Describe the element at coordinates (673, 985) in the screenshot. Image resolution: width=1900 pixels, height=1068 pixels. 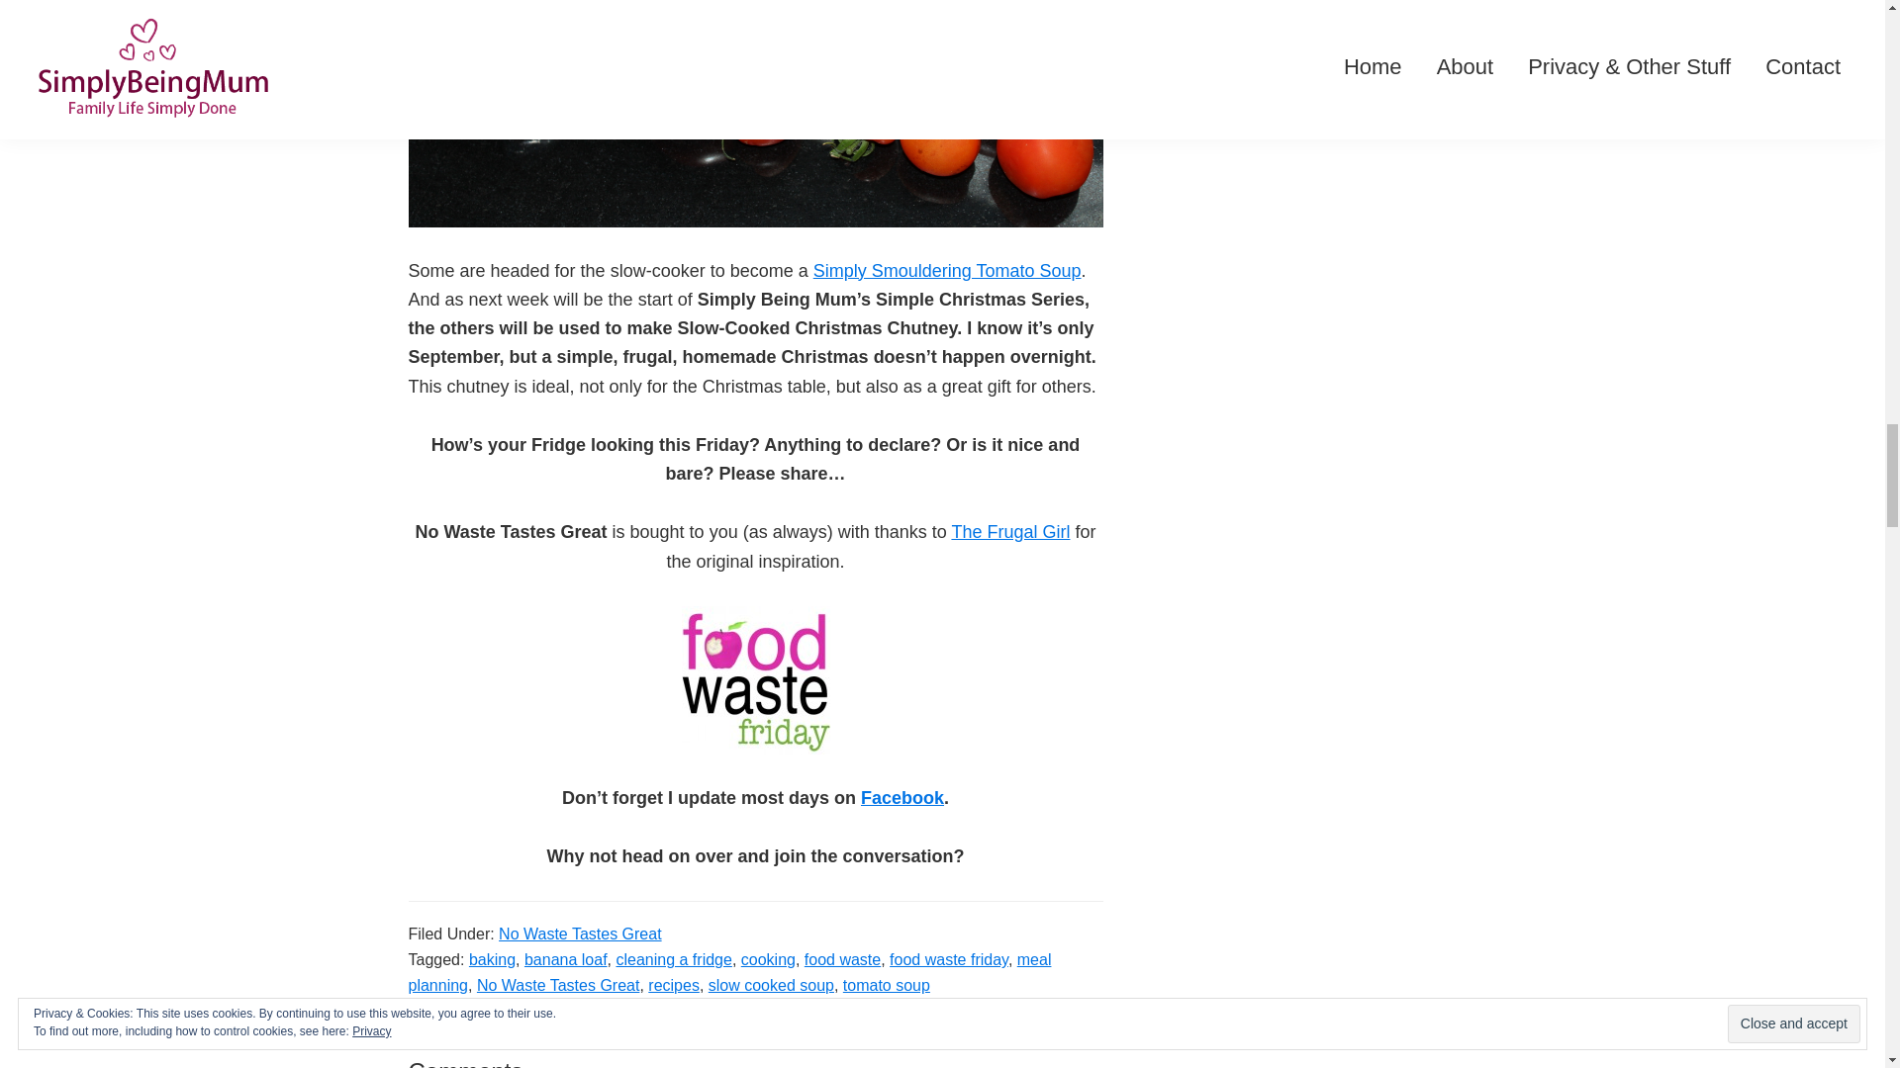
I see `recipes` at that location.